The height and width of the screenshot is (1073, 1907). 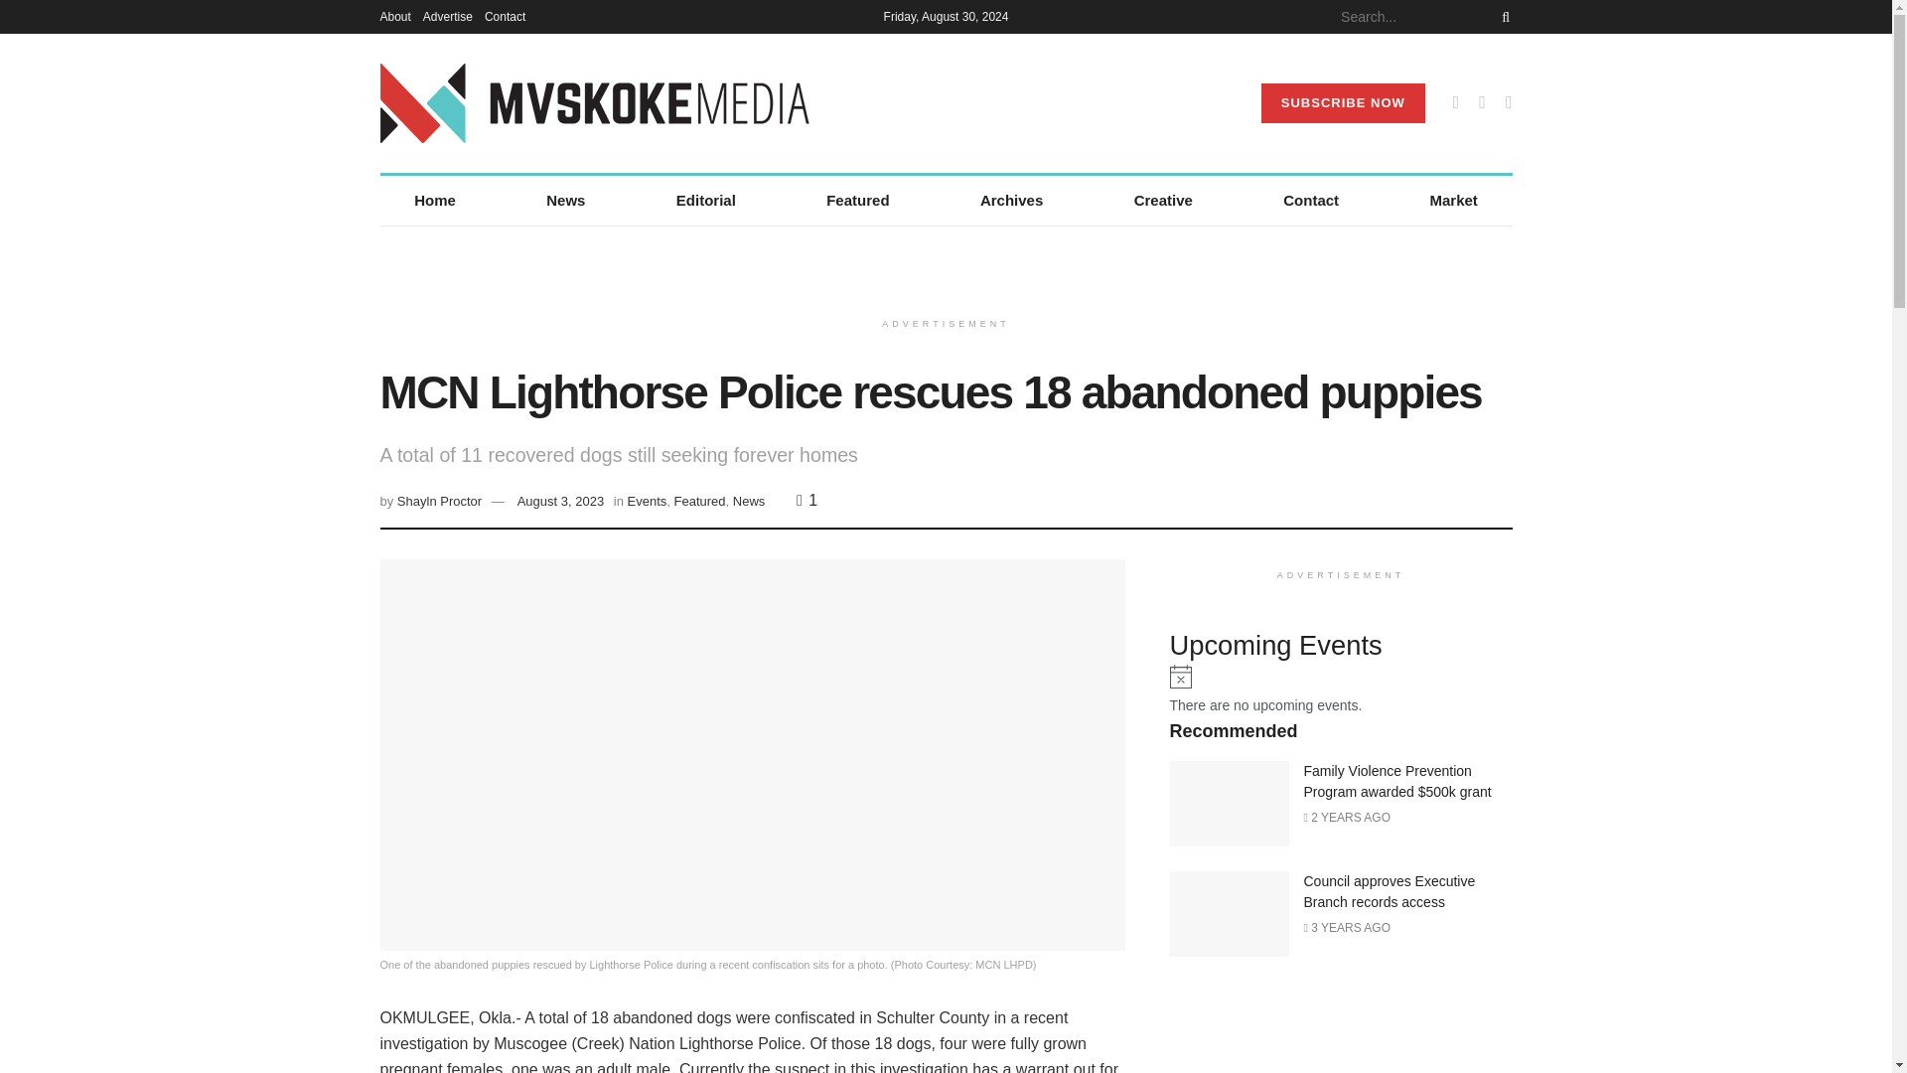 What do you see at coordinates (858, 201) in the screenshot?
I see `Featured` at bounding box center [858, 201].